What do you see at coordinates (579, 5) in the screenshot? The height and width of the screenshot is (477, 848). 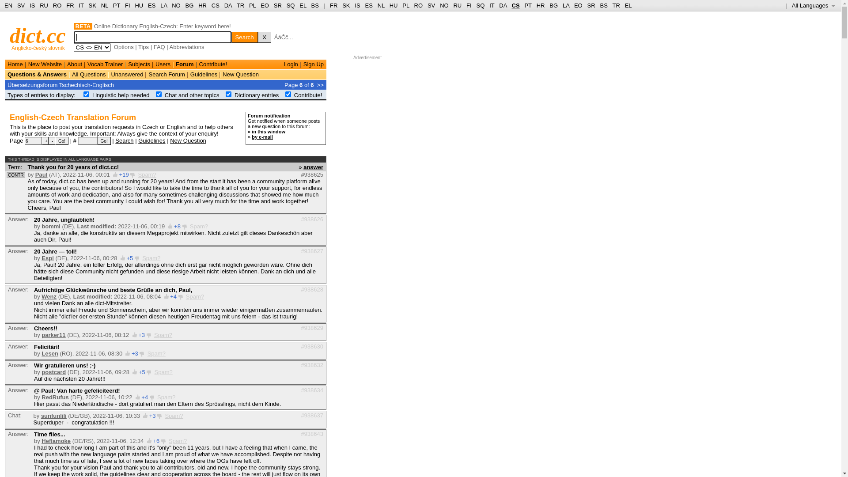 I see `EO` at bounding box center [579, 5].